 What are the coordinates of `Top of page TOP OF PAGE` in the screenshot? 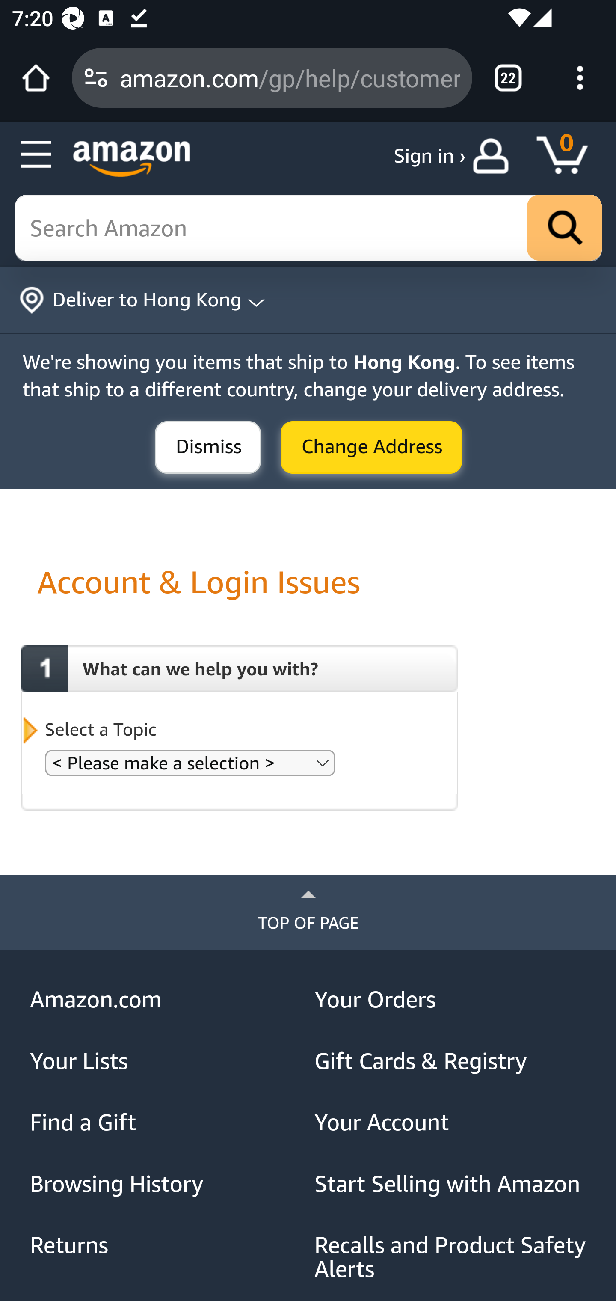 It's located at (308, 912).